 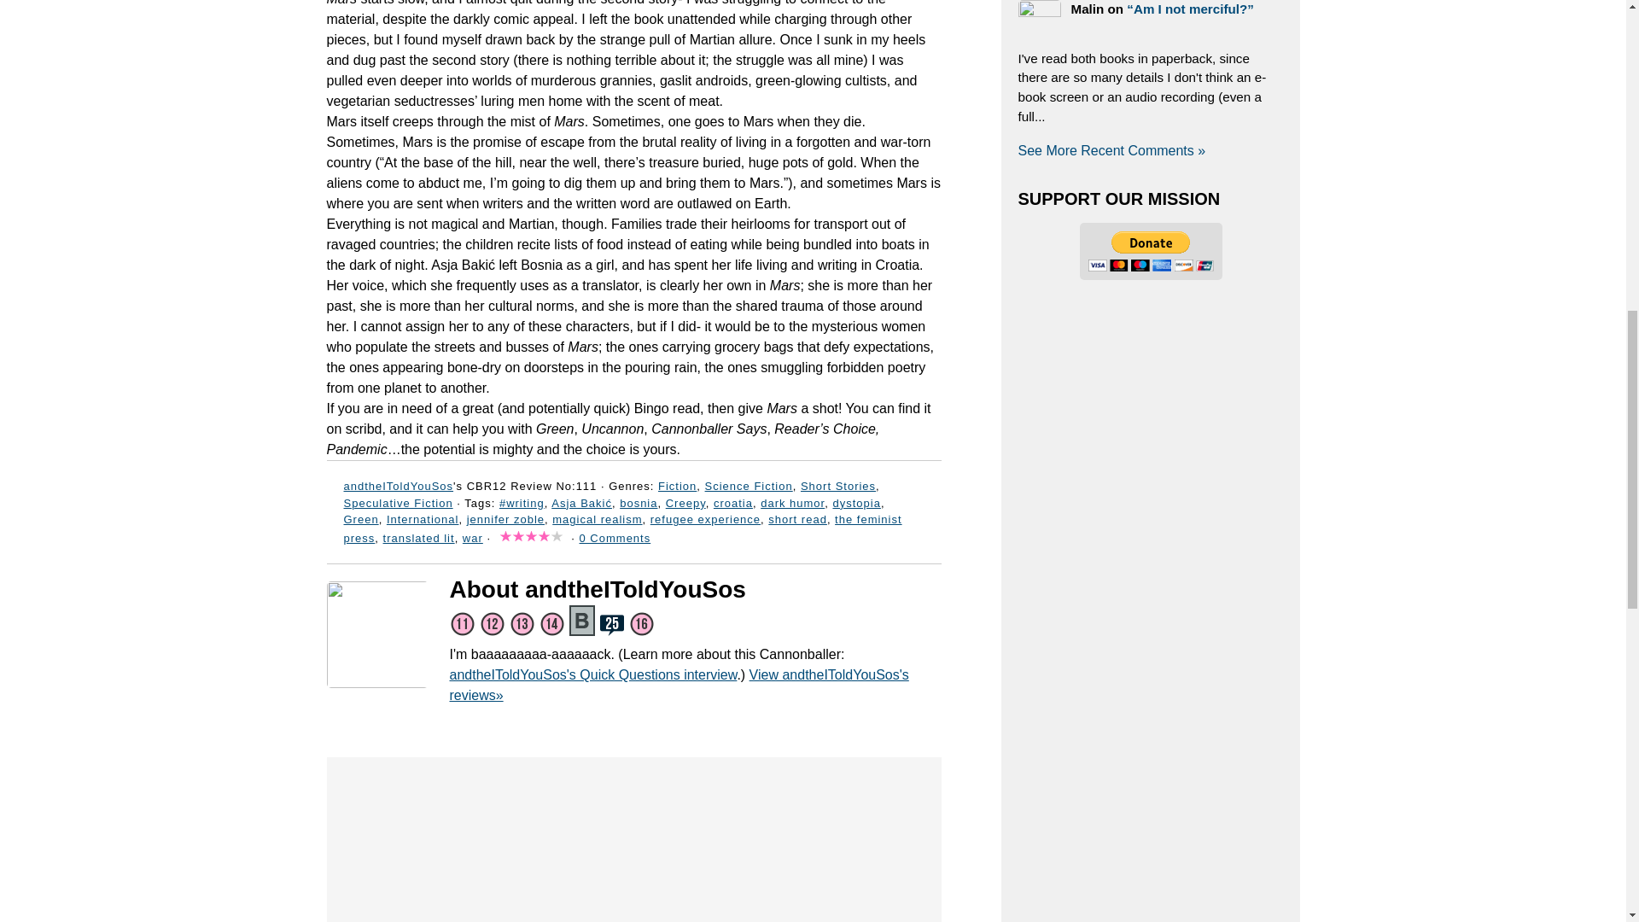 I want to click on September 1, 2020 at 11:32:45 AM UTC-4, so click(x=633, y=162).